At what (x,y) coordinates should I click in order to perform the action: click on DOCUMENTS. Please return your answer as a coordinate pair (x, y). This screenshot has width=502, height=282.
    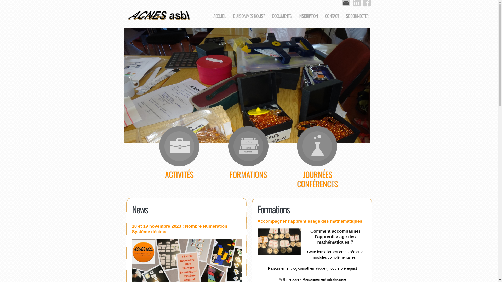
    Looking at the image, I should click on (282, 16).